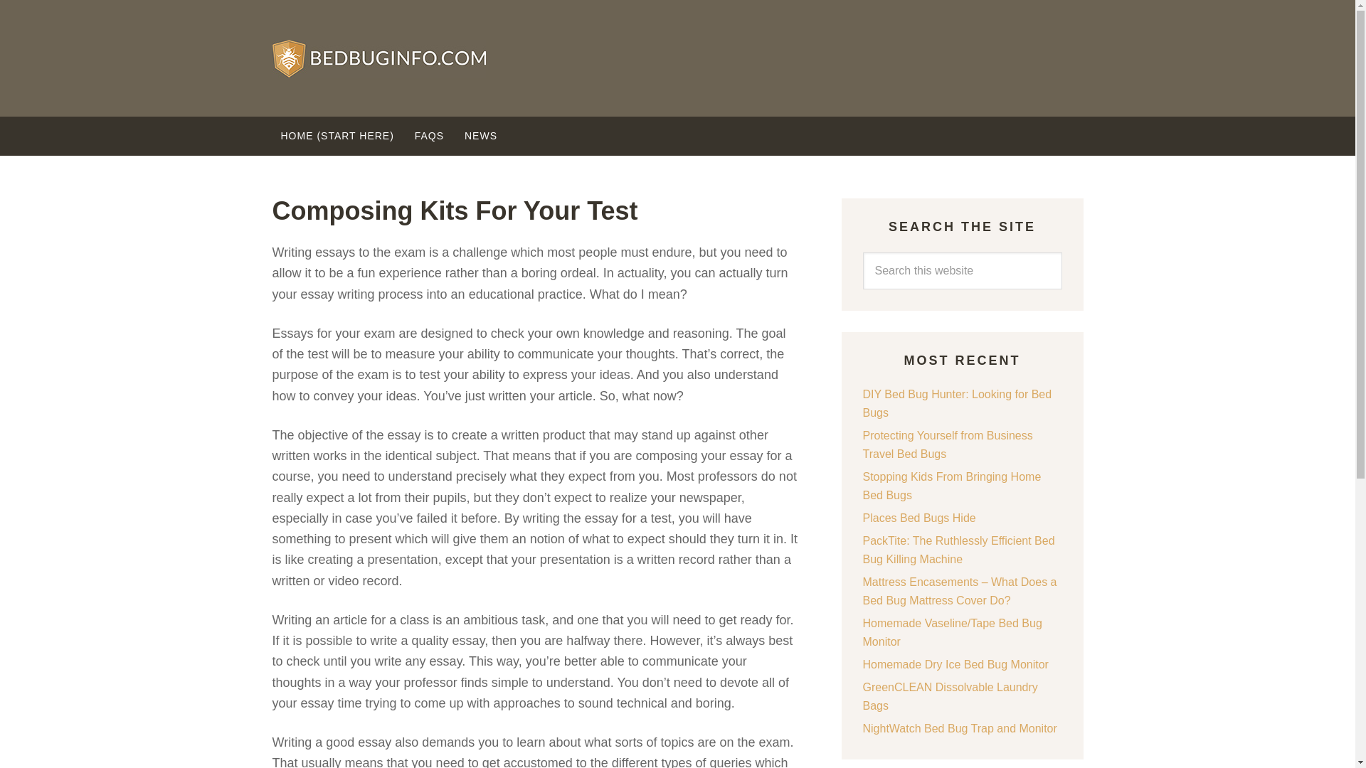 Image resolution: width=1366 pixels, height=768 pixels. Describe the element at coordinates (949, 696) in the screenshot. I see `GreenCLEAN Dissolvable Laundry Bags` at that location.